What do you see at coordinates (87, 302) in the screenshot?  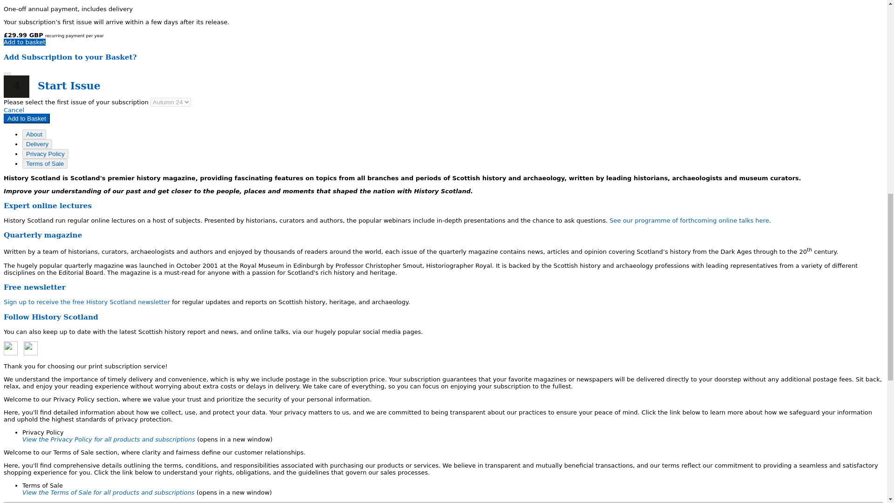 I see `Sign up to receive the free History Scotland newsletter` at bounding box center [87, 302].